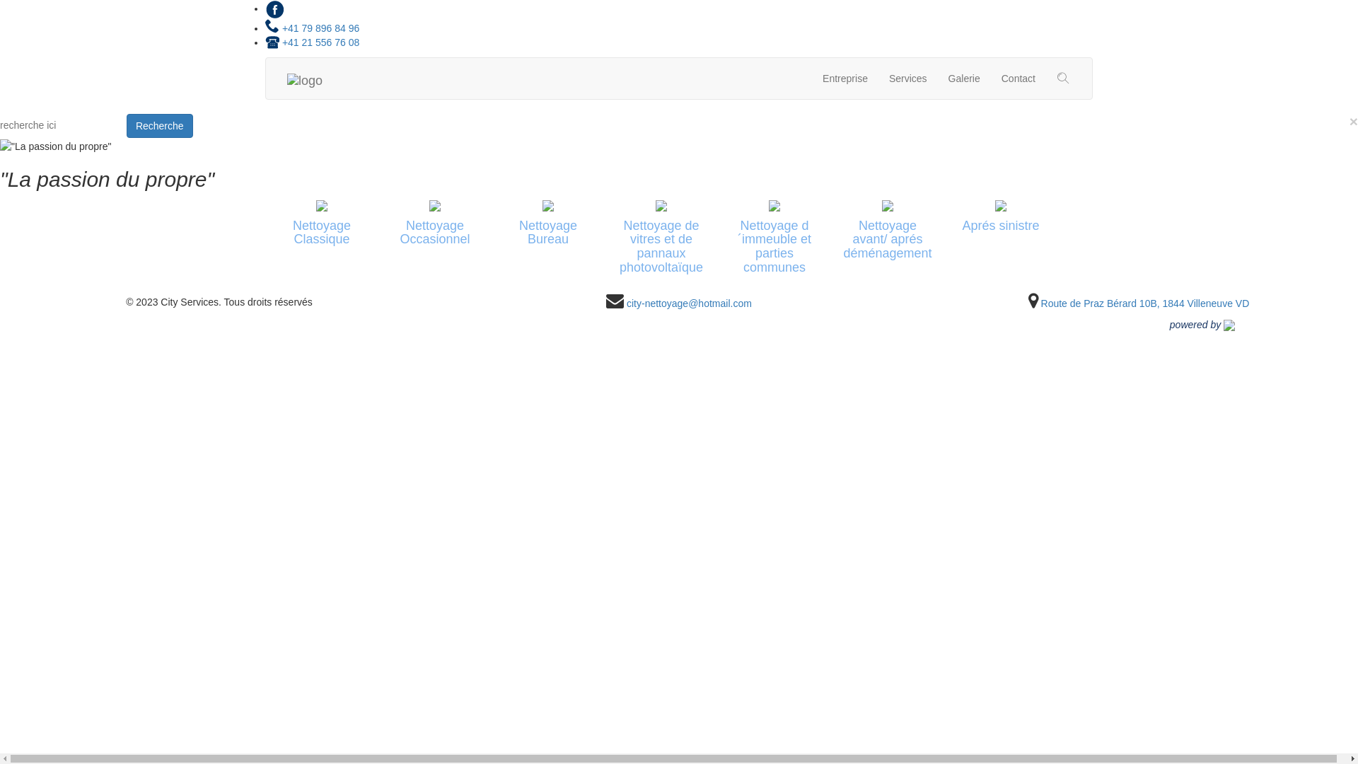 Image resolution: width=1358 pixels, height=764 pixels. I want to click on Entreprise, so click(845, 79).